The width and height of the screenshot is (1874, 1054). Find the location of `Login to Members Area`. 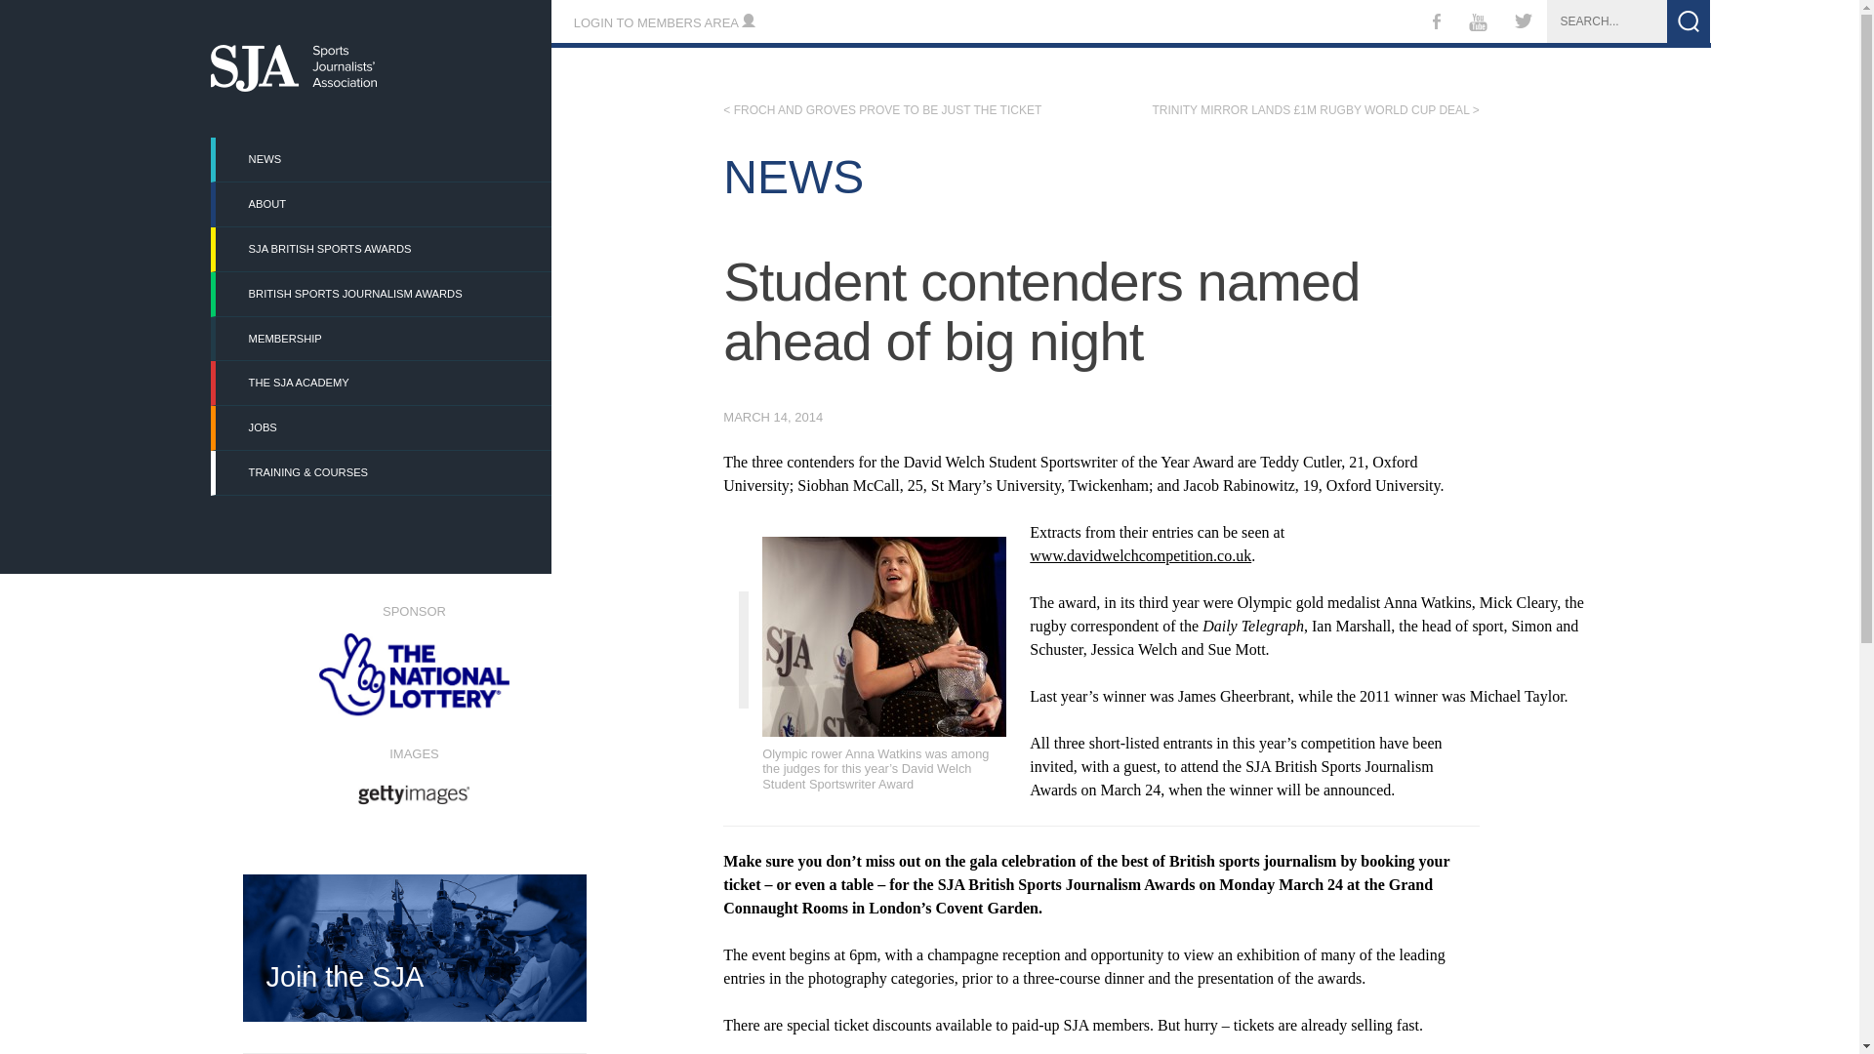

Login to Members Area is located at coordinates (664, 23).